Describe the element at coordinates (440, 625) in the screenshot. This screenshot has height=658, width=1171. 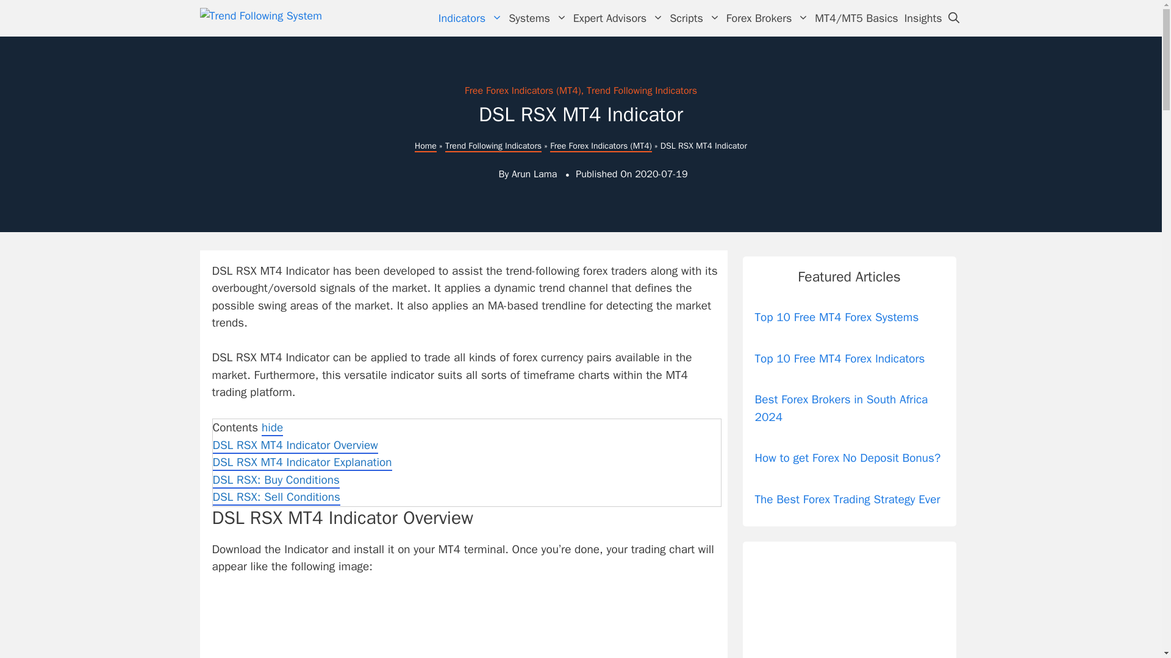
I see `DSL RSX MT4 Indicator 1` at that location.